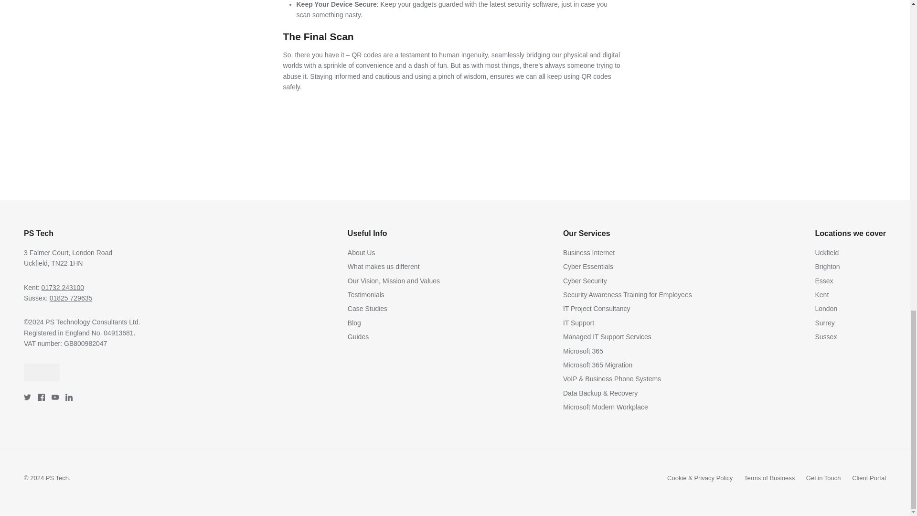 This screenshot has width=917, height=516. I want to click on Twitter, so click(27, 398).